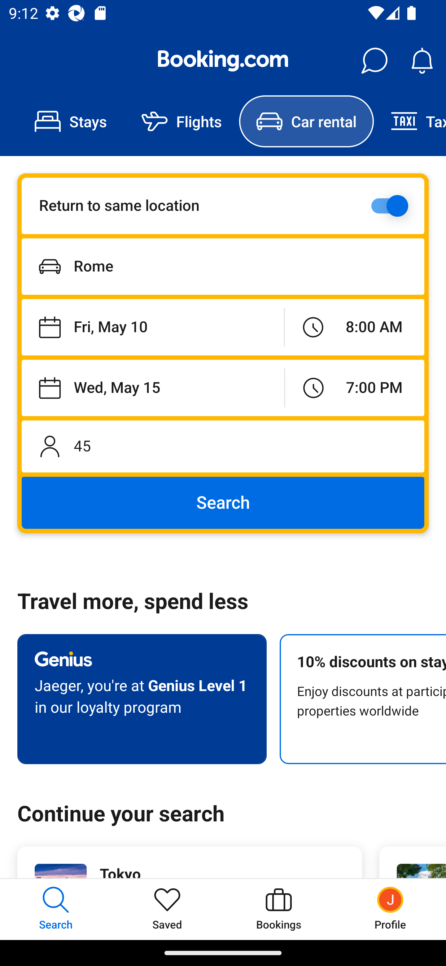 This screenshot has width=446, height=966. I want to click on Flights, so click(181, 121).